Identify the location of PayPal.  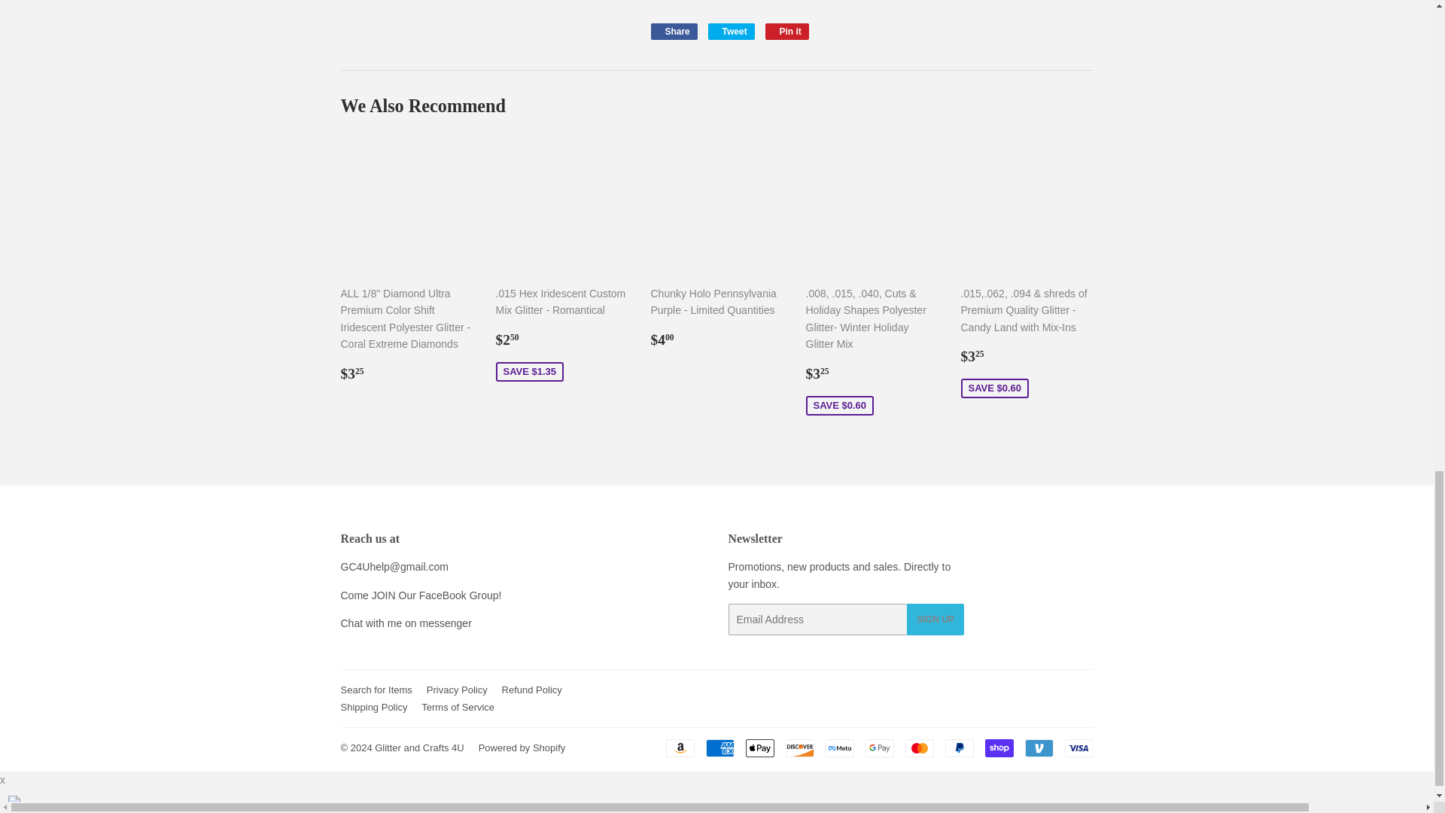
(959, 748).